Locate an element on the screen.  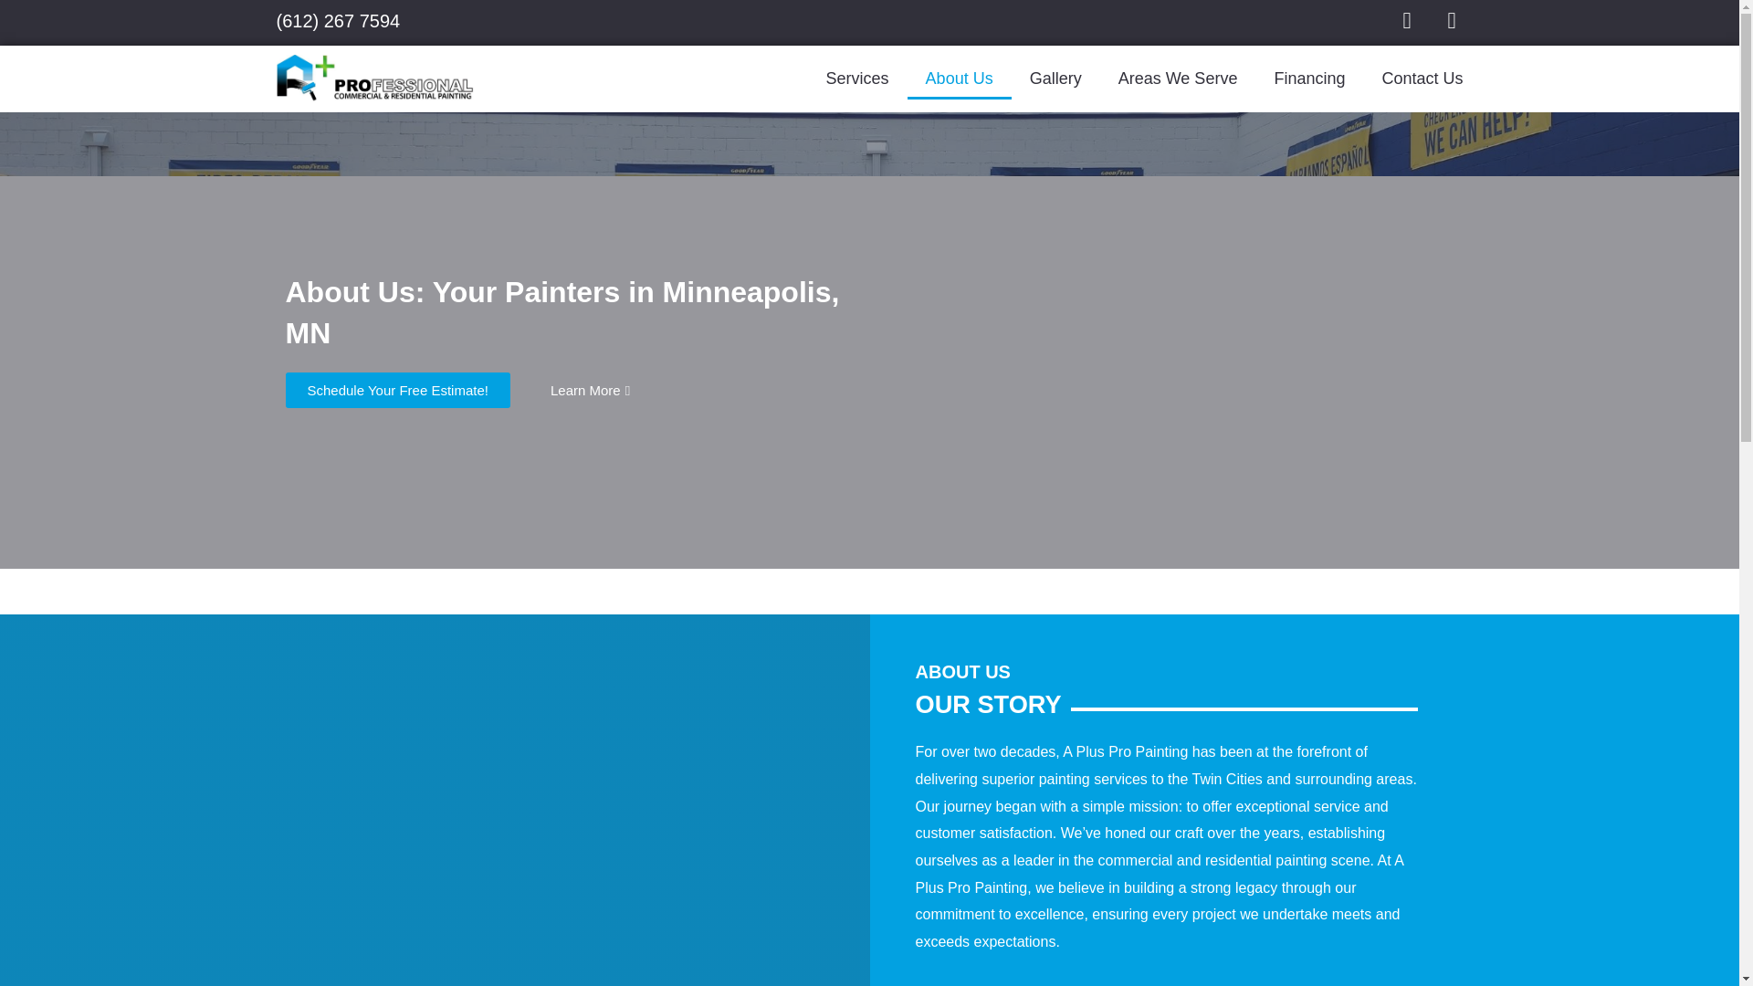
Facebook is located at coordinates (1452, 20).